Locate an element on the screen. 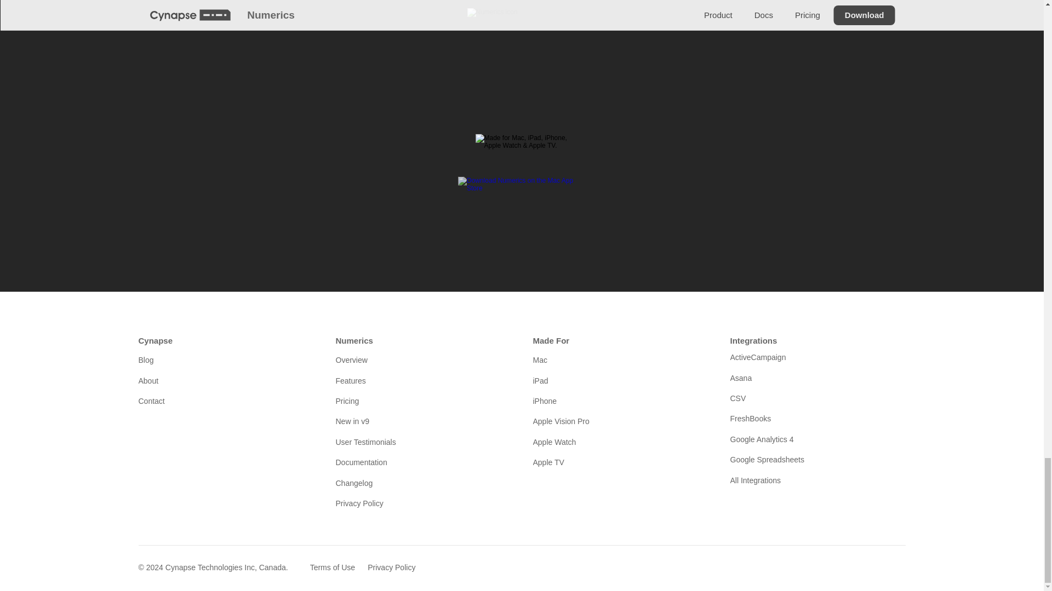  Changelog is located at coordinates (423, 483).